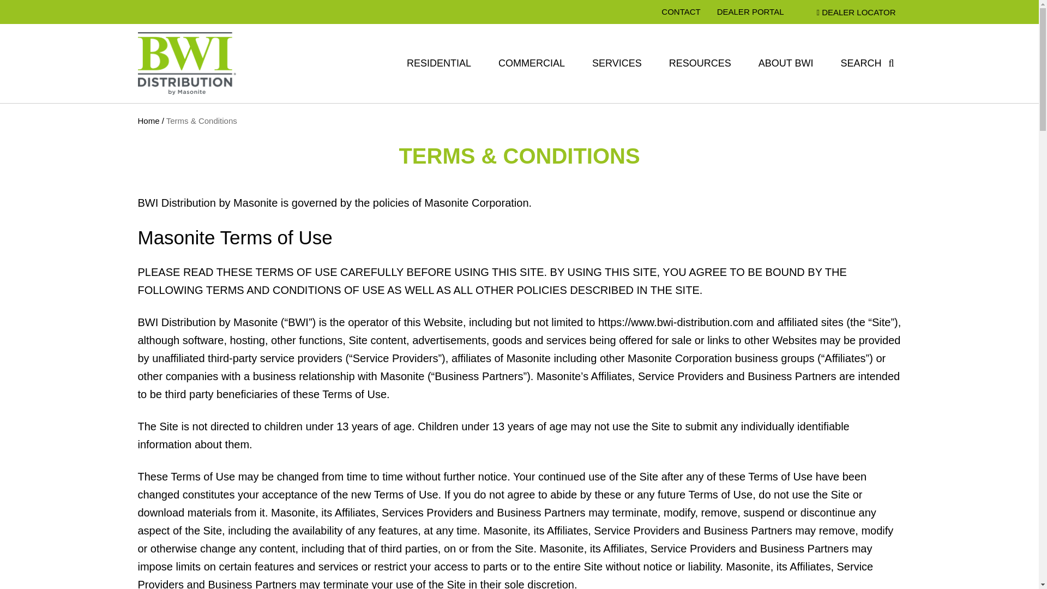 This screenshot has height=589, width=1047. What do you see at coordinates (785, 63) in the screenshot?
I see `ABOUT BWI` at bounding box center [785, 63].